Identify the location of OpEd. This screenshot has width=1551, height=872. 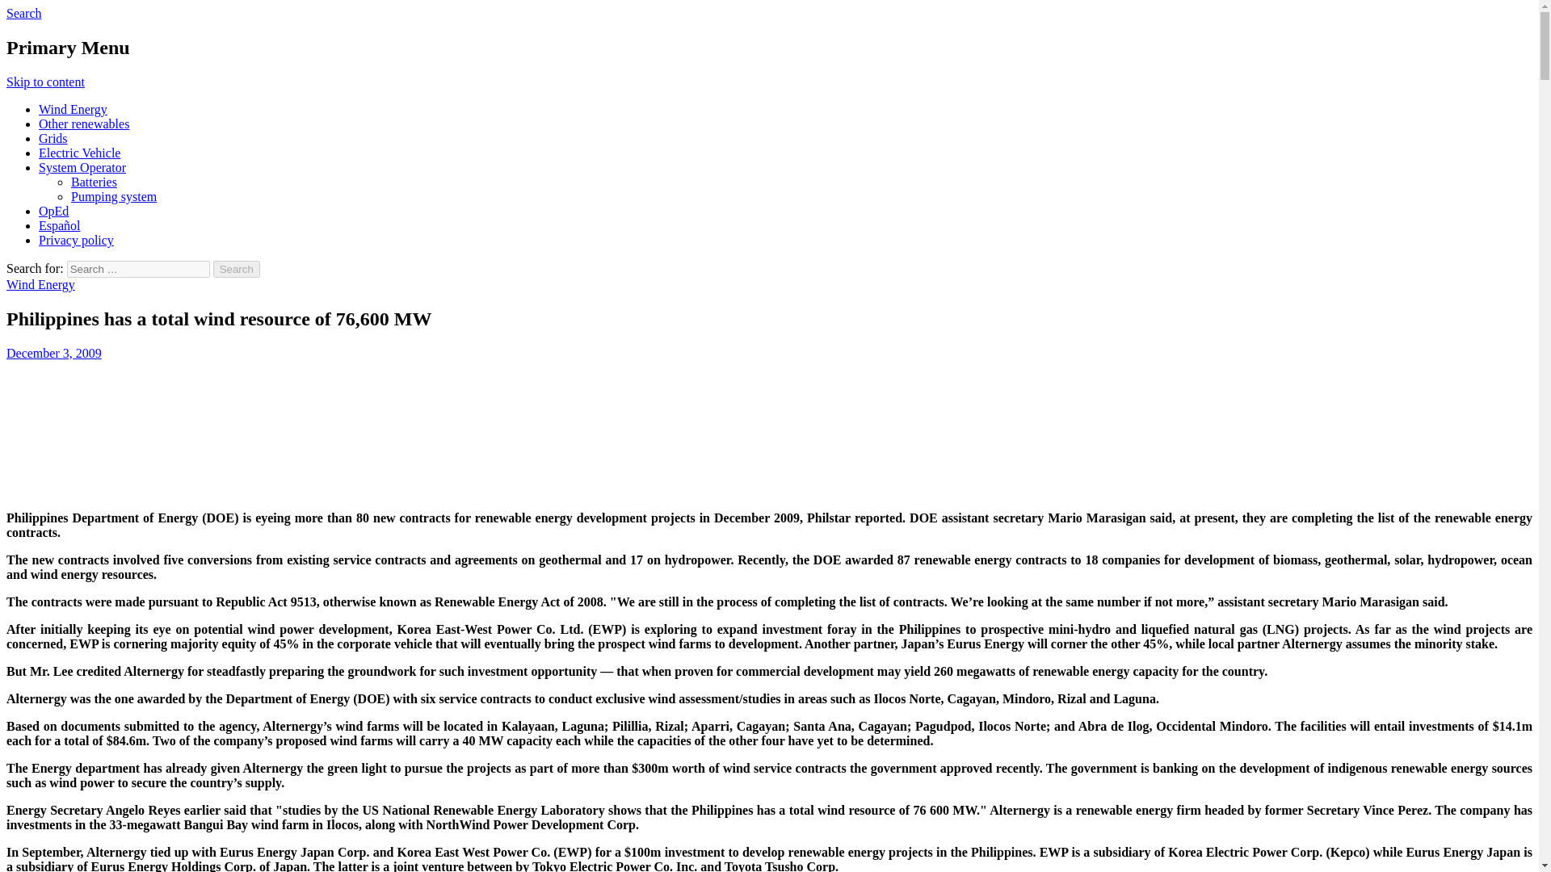
(53, 211).